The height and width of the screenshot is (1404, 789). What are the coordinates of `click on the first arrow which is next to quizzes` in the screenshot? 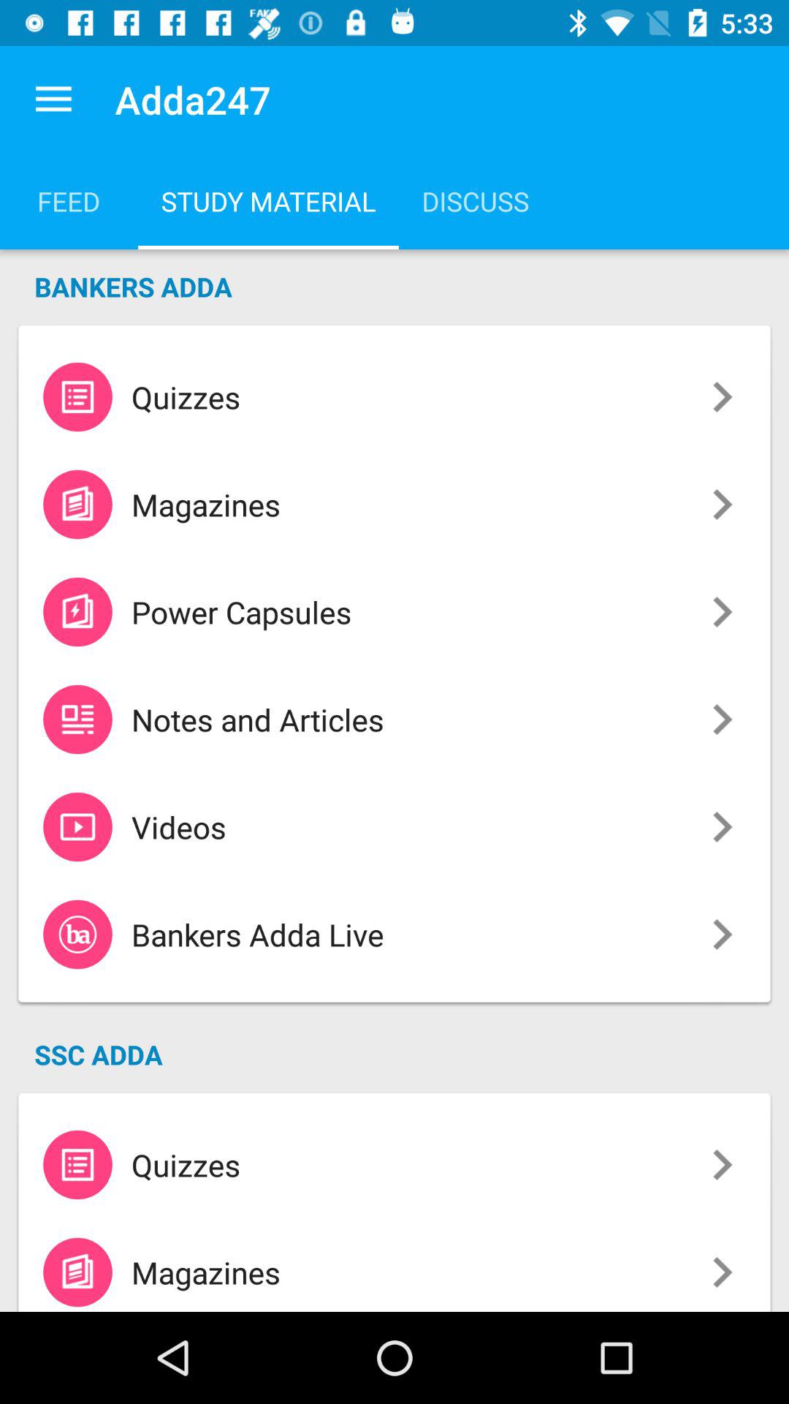 It's located at (722, 397).